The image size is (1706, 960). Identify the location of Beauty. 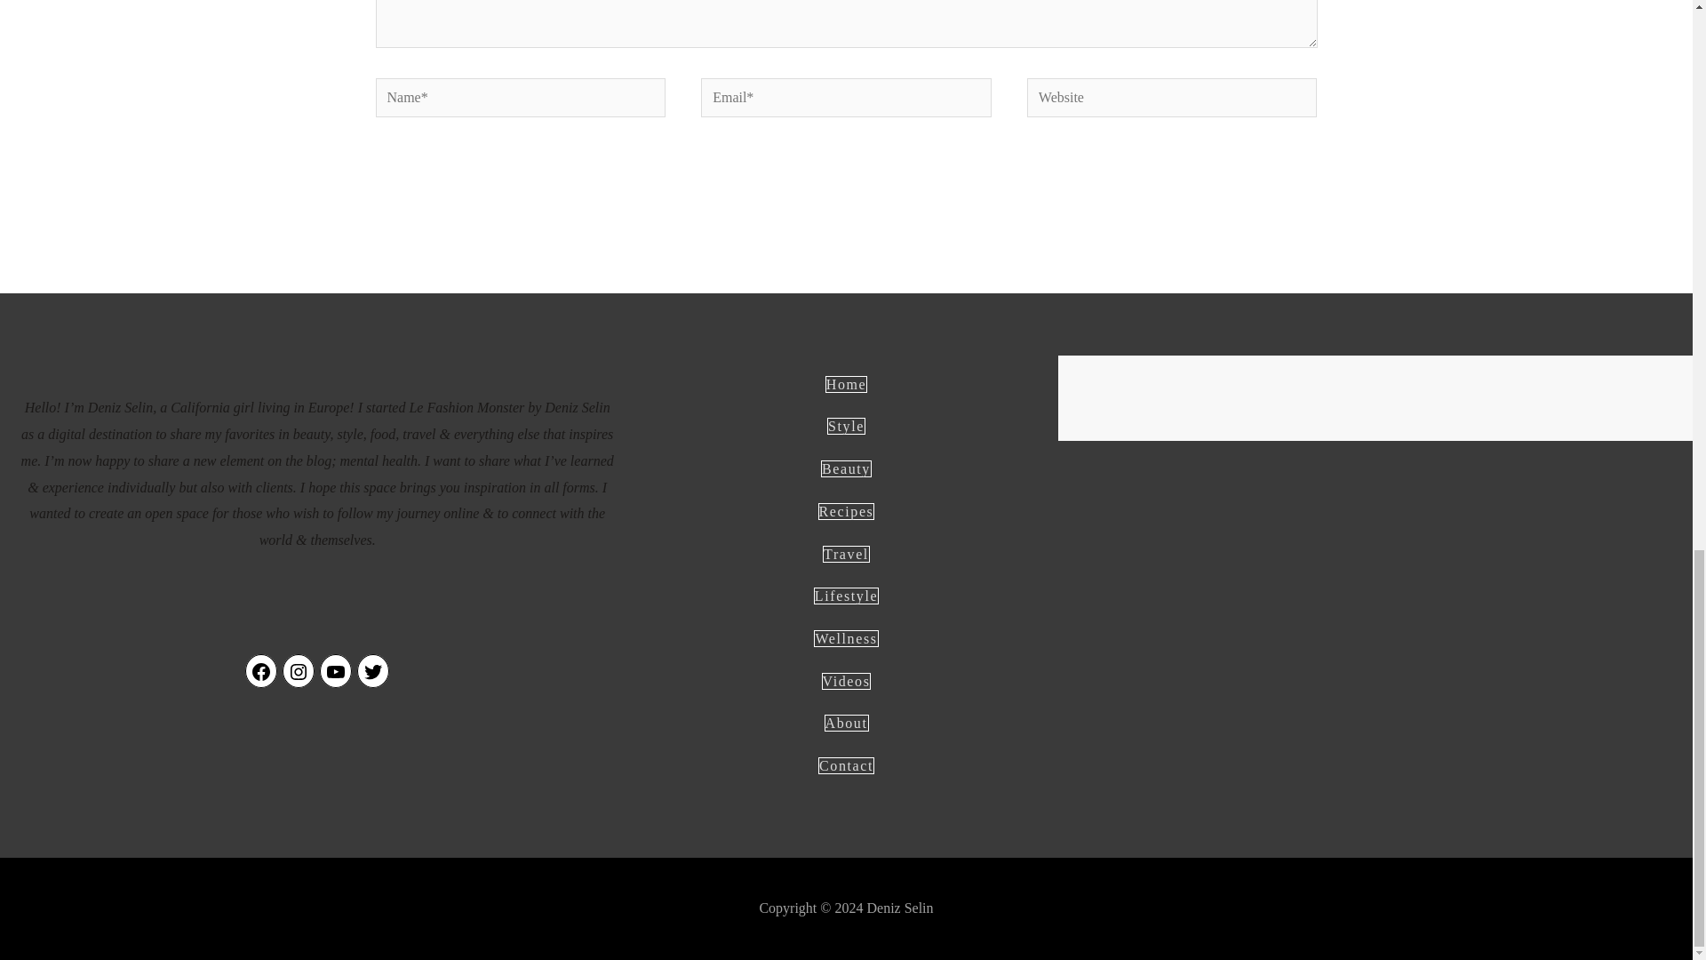
(846, 468).